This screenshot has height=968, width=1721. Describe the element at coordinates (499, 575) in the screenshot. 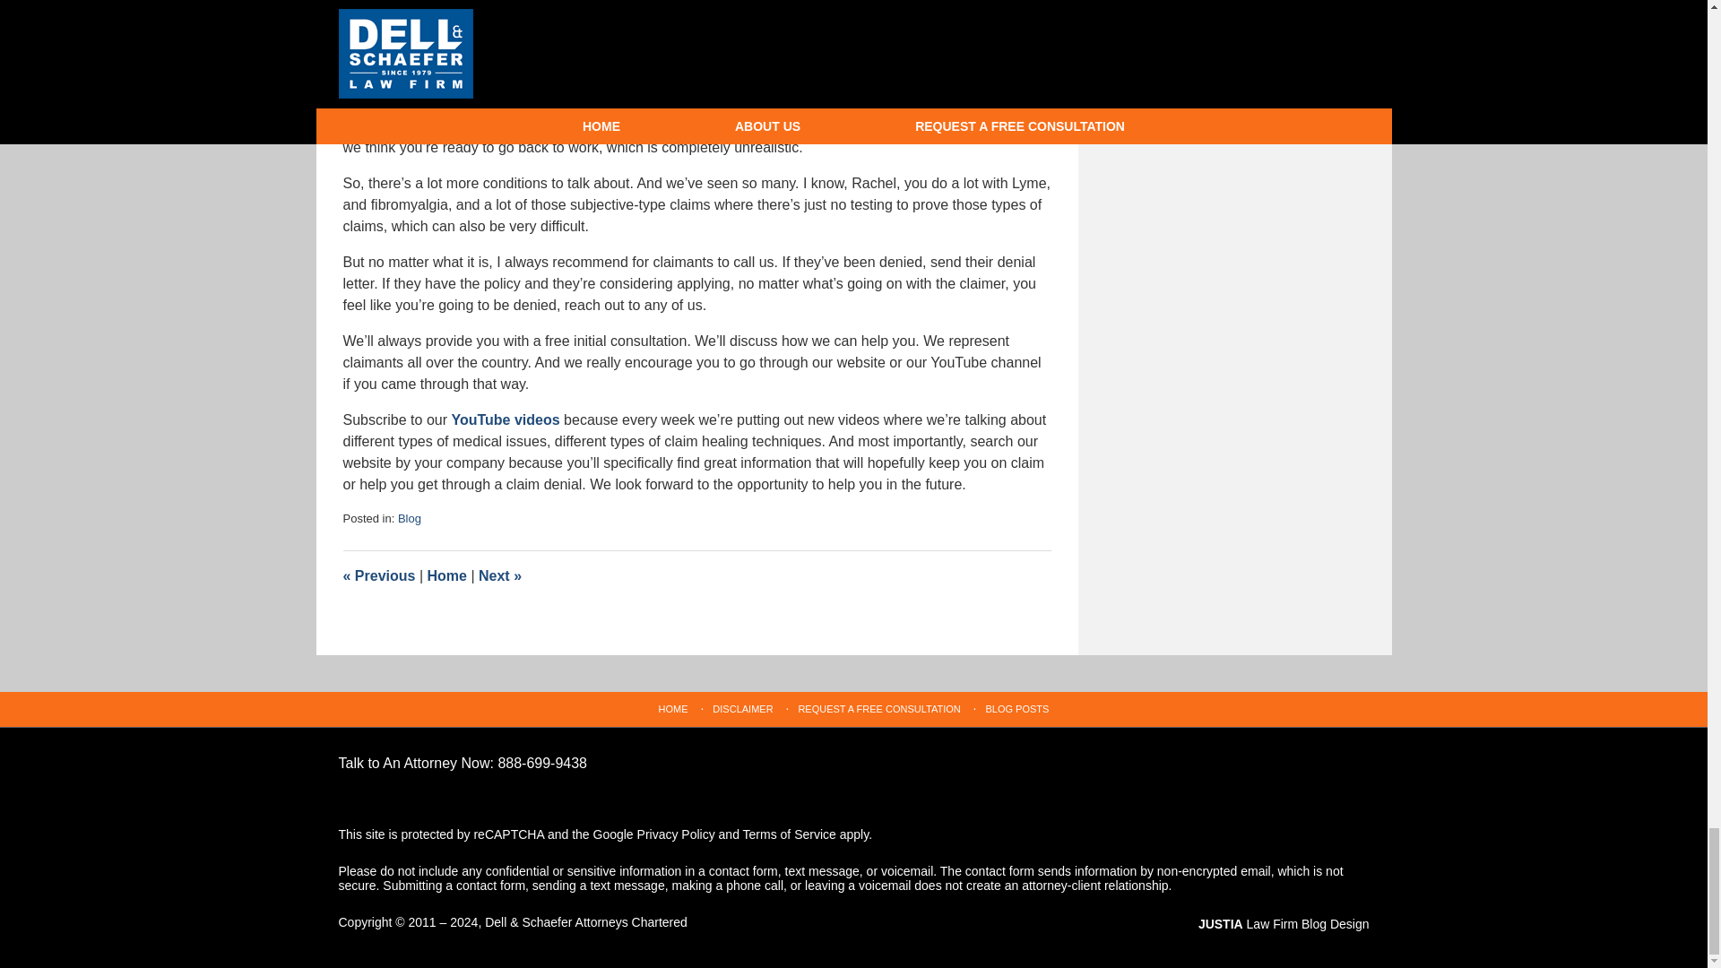

I see `How Do I Qualify for Disability Insurance Benefits?` at that location.